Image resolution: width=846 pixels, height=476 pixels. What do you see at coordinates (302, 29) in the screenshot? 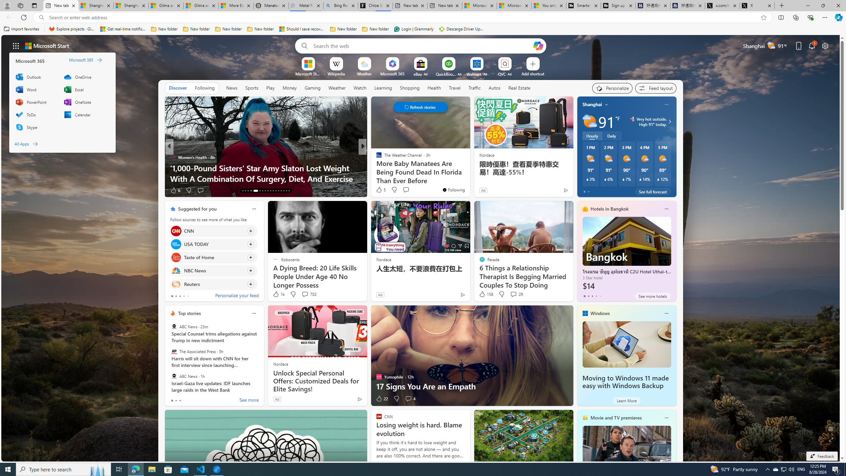
I see `Should I save recovered Word documents? - Microsoft Support` at bounding box center [302, 29].